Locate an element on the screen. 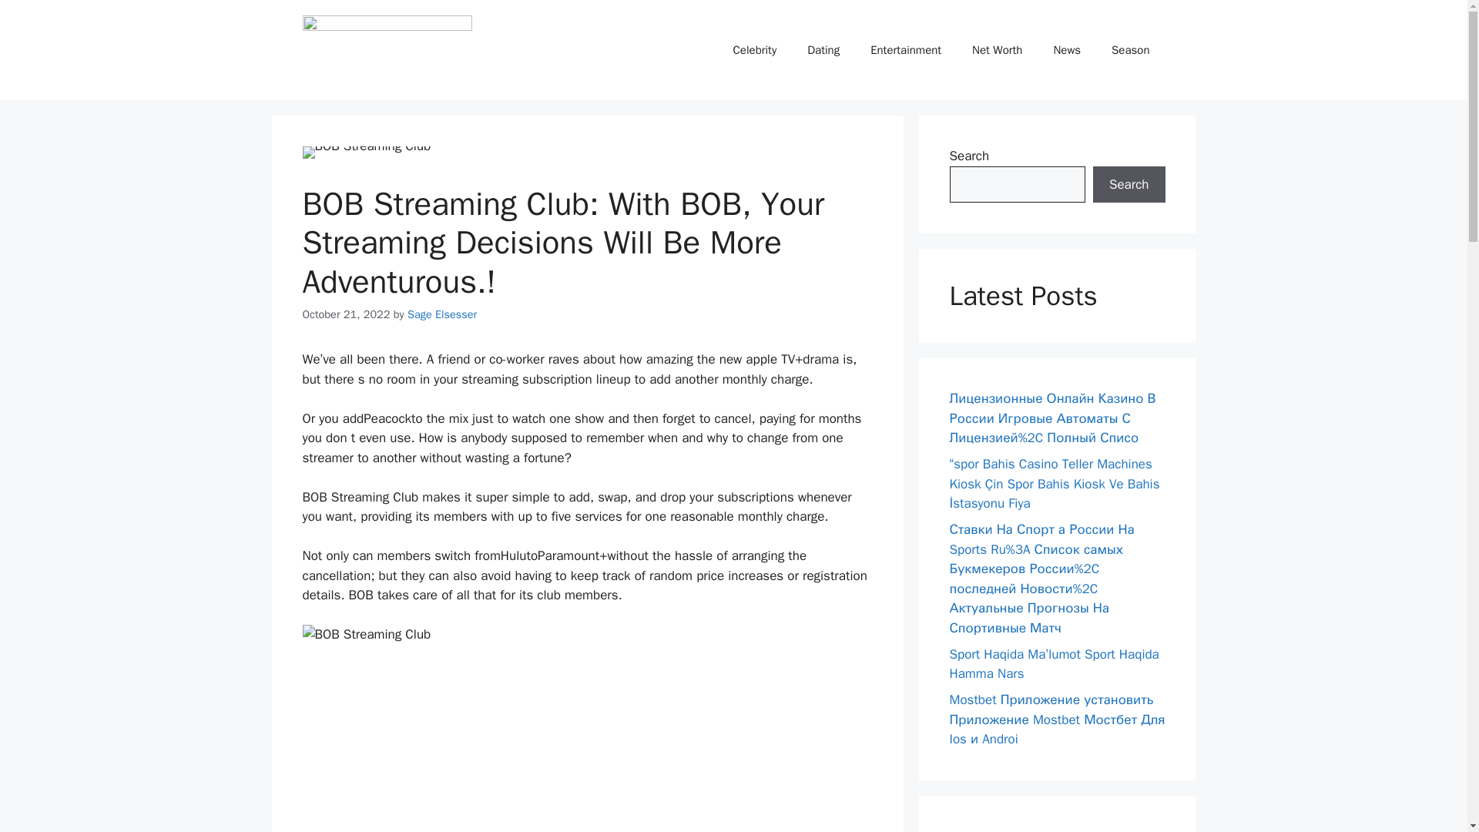 This screenshot has height=832, width=1479. Net Worth is located at coordinates (997, 49).